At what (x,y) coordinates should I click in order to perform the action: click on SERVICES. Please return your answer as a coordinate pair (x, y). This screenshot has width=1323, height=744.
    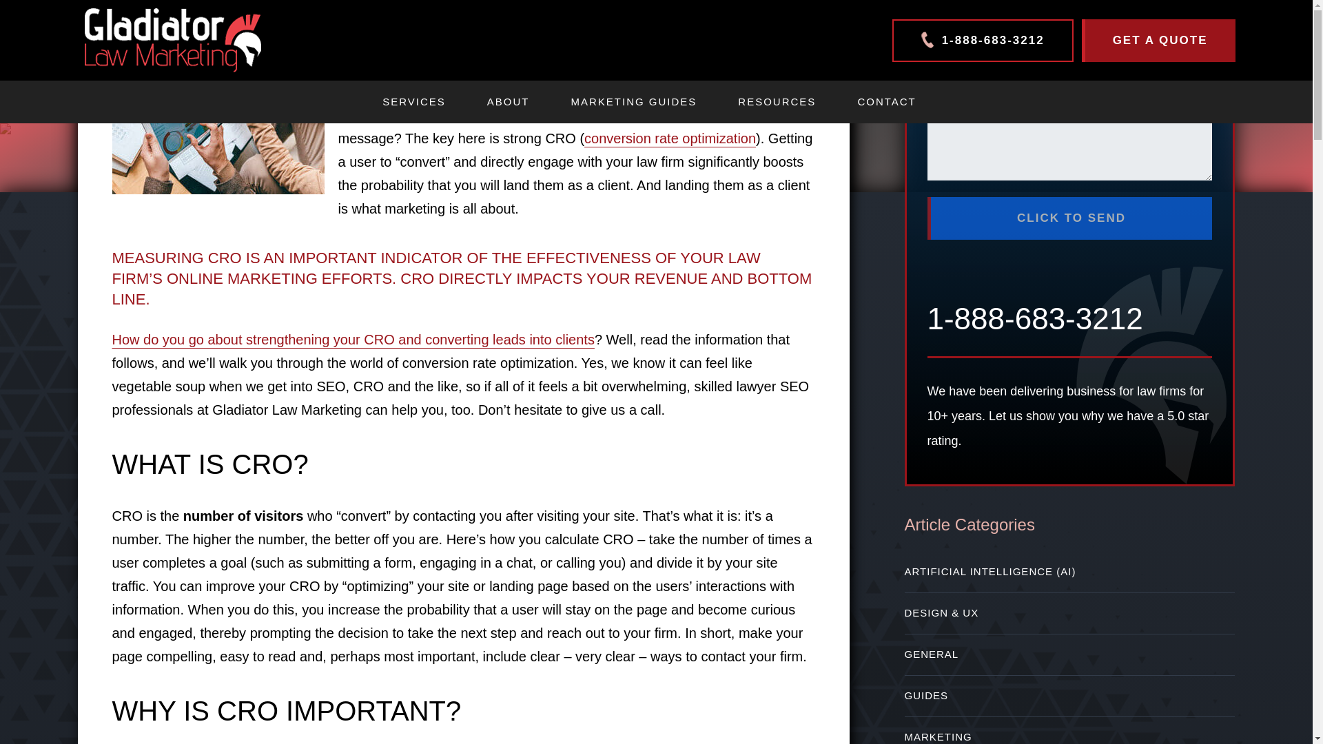
    Looking at the image, I should click on (413, 102).